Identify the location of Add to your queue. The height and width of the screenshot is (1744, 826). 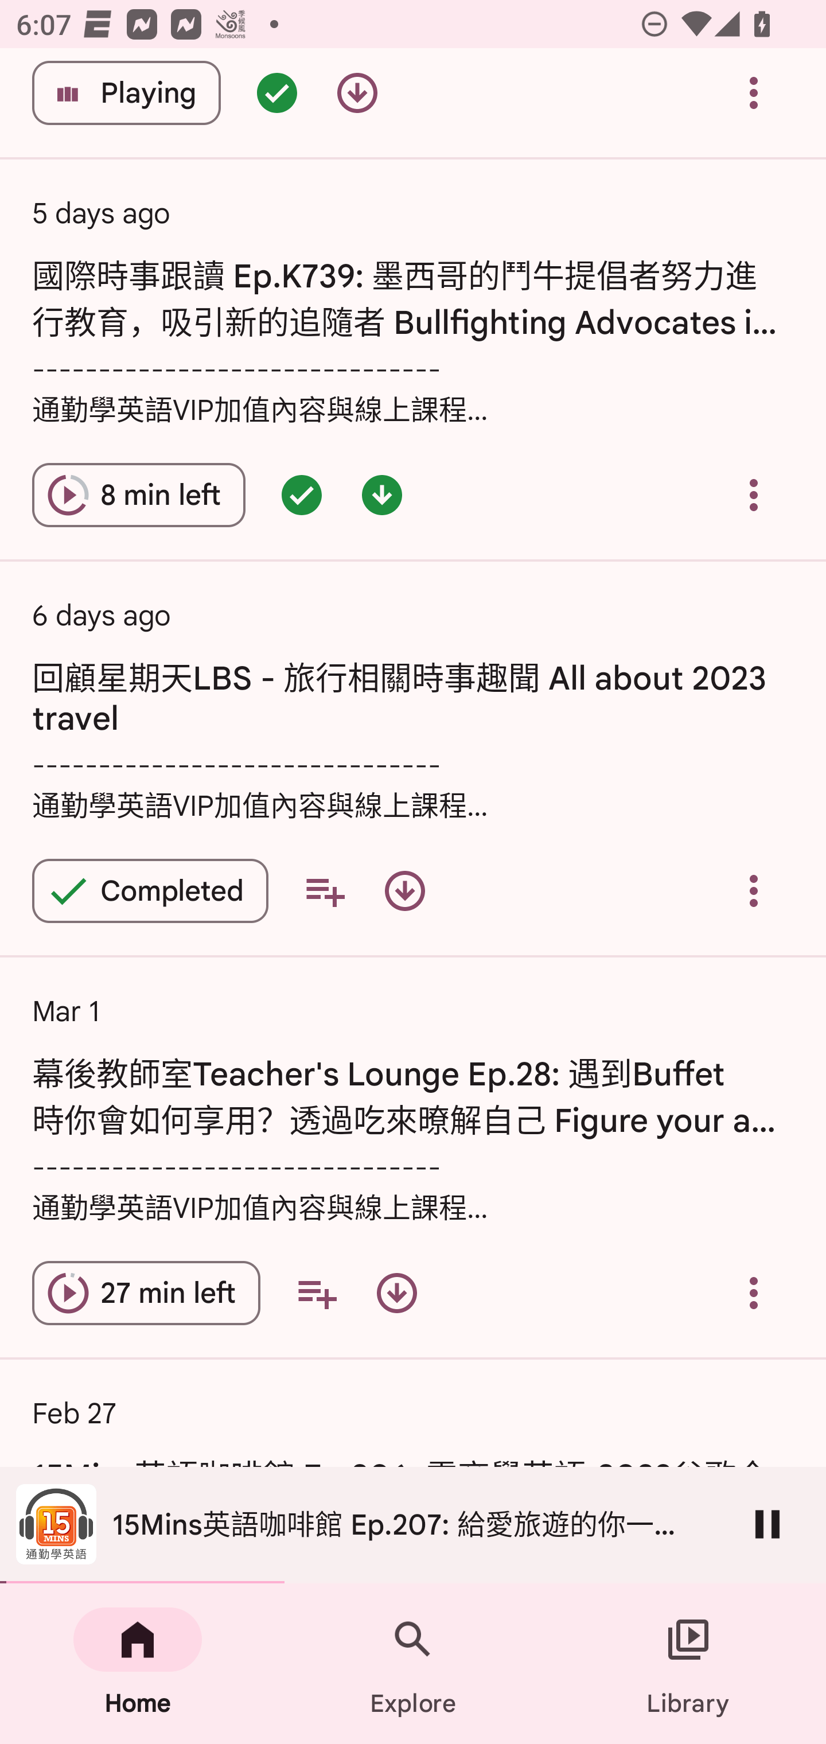
(325, 890).